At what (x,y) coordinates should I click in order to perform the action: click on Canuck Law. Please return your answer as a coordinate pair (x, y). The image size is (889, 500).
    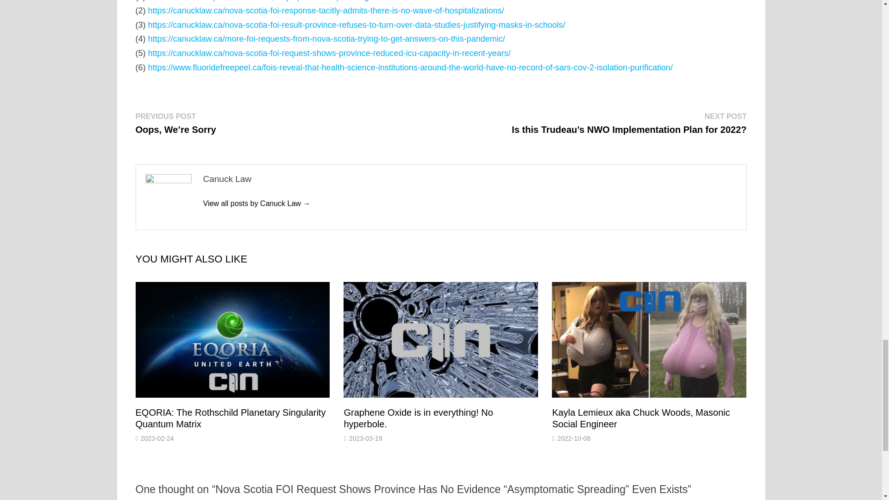
    Looking at the image, I should click on (257, 203).